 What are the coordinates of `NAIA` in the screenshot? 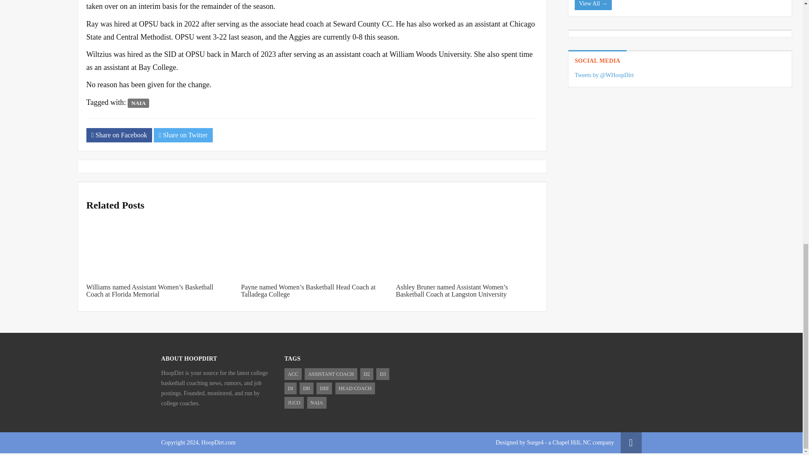 It's located at (139, 103).